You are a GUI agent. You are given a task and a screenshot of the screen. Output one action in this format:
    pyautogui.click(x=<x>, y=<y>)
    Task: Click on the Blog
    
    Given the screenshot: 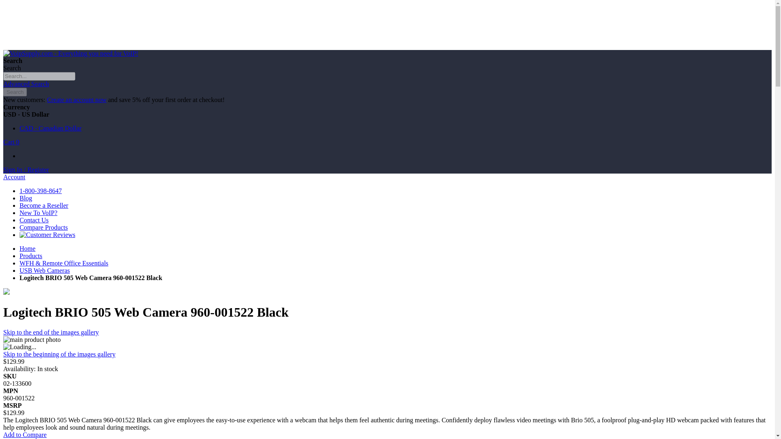 What is the action you would take?
    pyautogui.click(x=26, y=198)
    